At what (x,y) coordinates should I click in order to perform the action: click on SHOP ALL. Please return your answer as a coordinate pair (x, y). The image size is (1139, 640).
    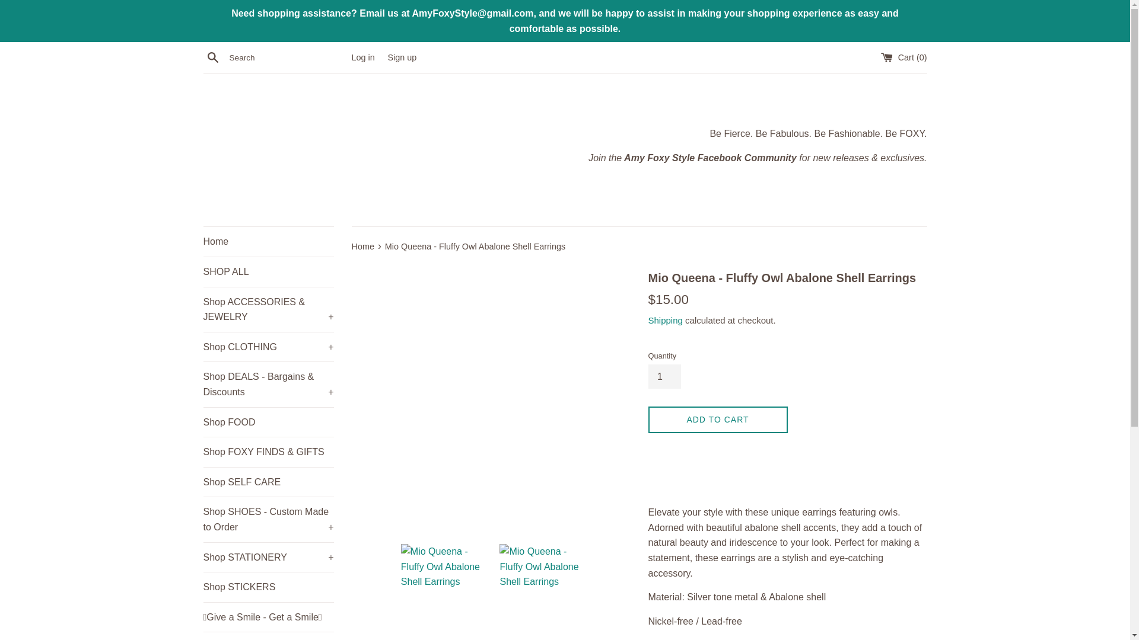
    Looking at the image, I should click on (268, 271).